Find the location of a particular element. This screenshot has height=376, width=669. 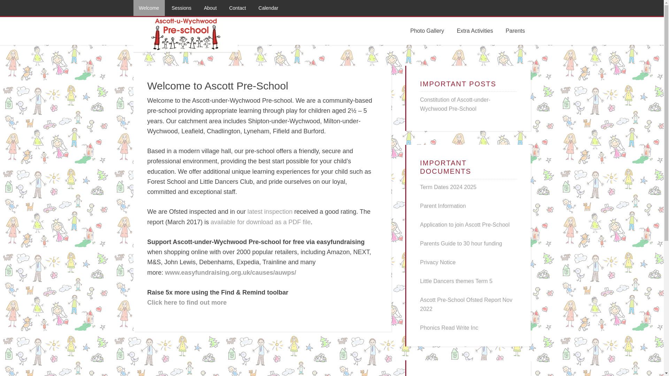

Extra Activities is located at coordinates (475, 31).